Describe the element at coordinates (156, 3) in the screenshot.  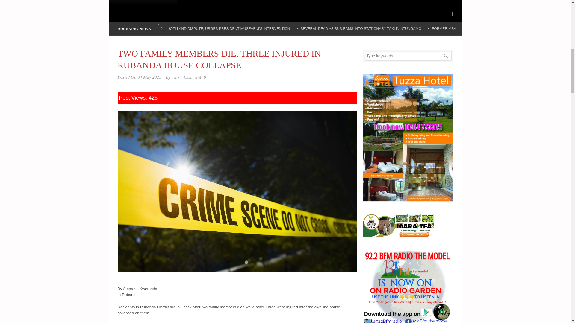
I see `AGRICULTURE` at that location.